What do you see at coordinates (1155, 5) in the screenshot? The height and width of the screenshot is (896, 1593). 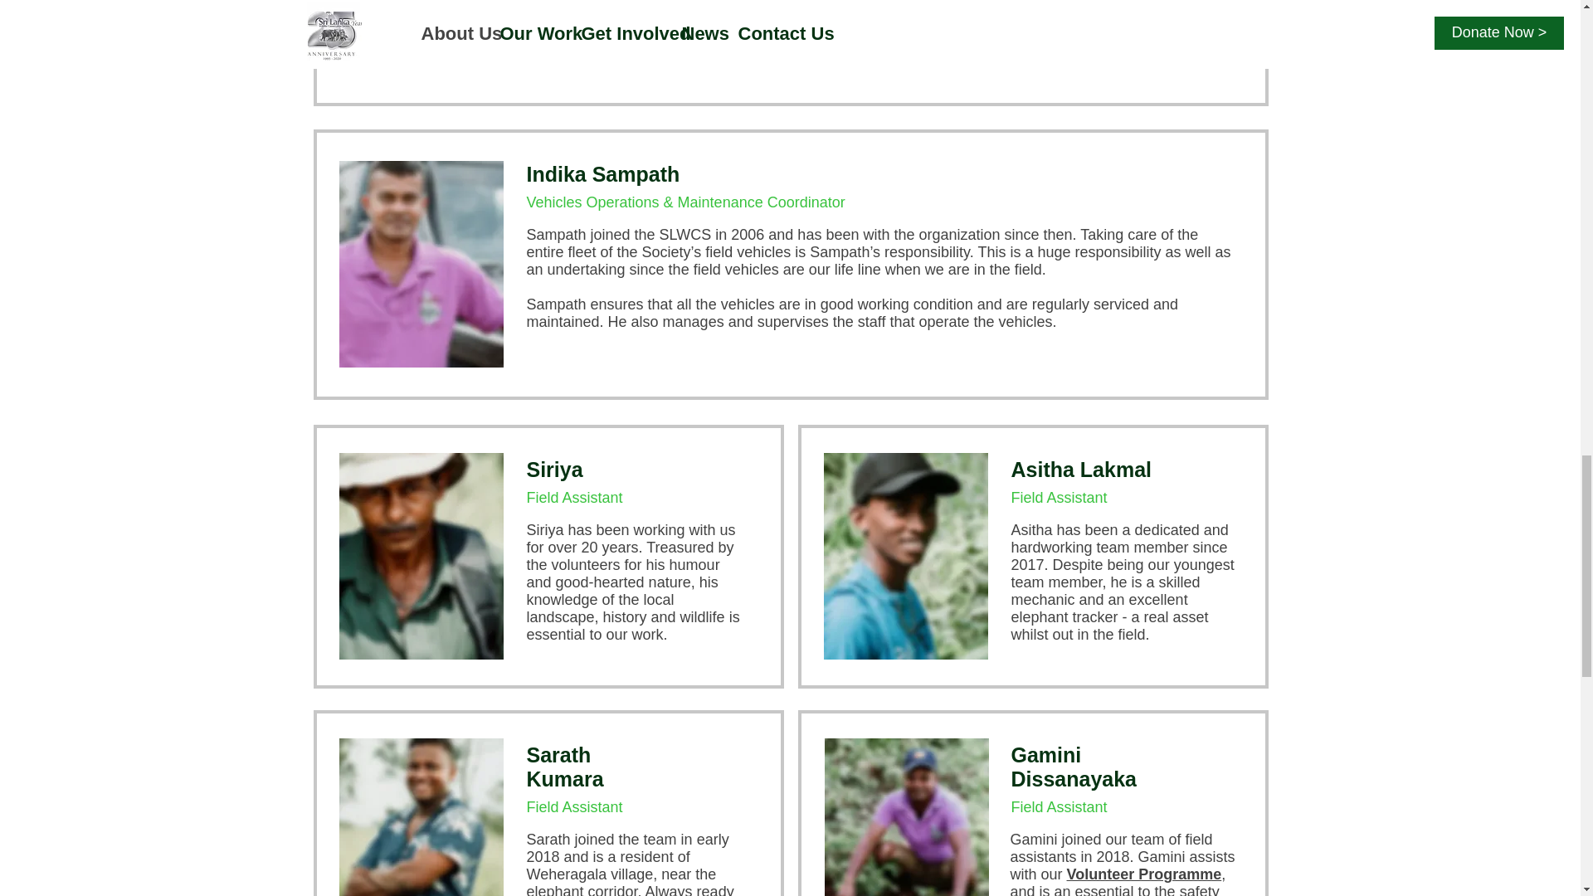 I see `volunteer` at bounding box center [1155, 5].